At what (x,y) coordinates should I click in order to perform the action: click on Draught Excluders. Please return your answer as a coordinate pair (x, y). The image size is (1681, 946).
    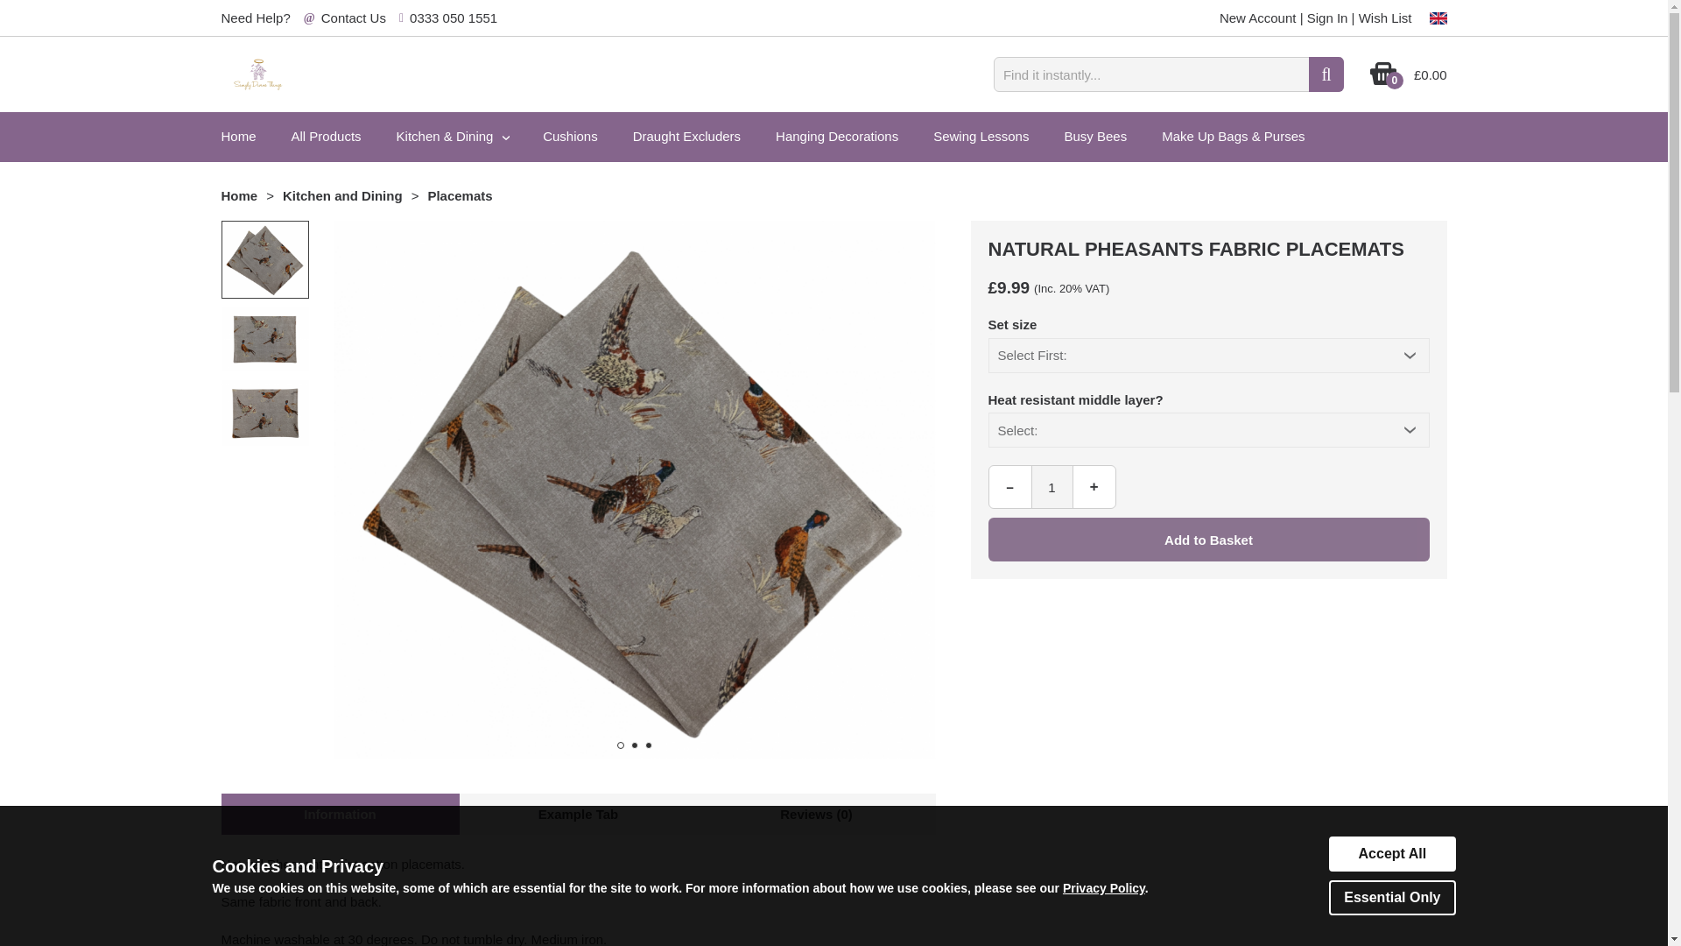
    Looking at the image, I should click on (686, 136).